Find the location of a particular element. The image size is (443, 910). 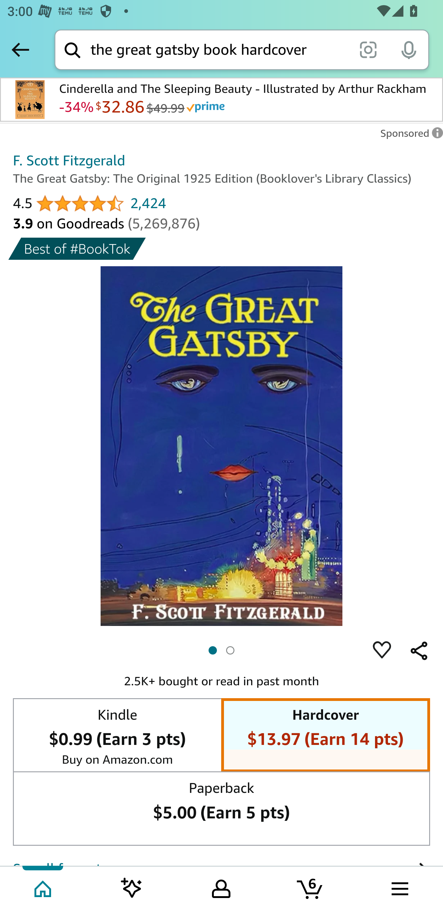

Back is located at coordinates (20, 49).